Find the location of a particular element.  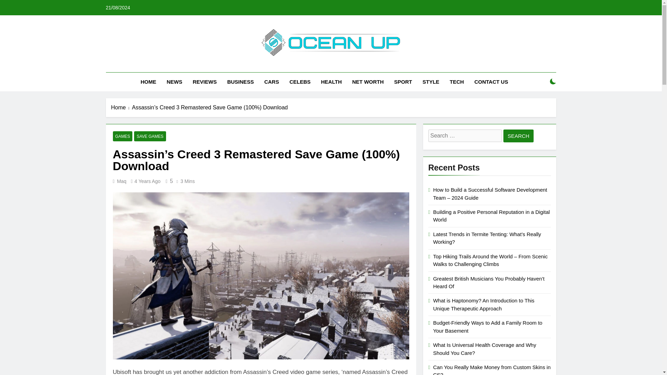

4 Years Ago is located at coordinates (147, 181).